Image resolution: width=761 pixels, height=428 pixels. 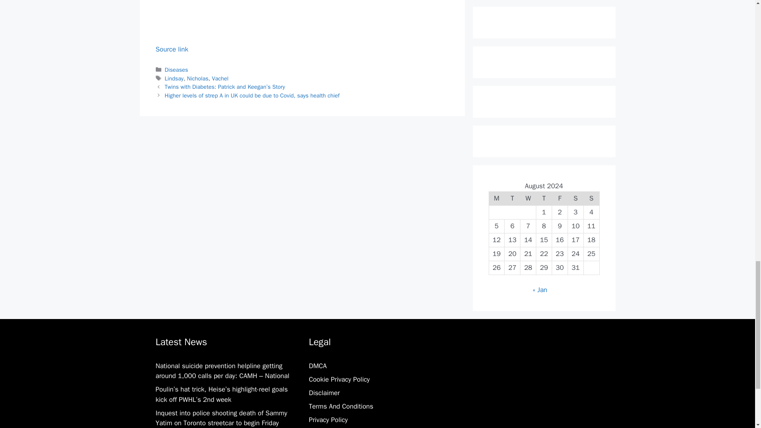 What do you see at coordinates (220, 78) in the screenshot?
I see `Vachel` at bounding box center [220, 78].